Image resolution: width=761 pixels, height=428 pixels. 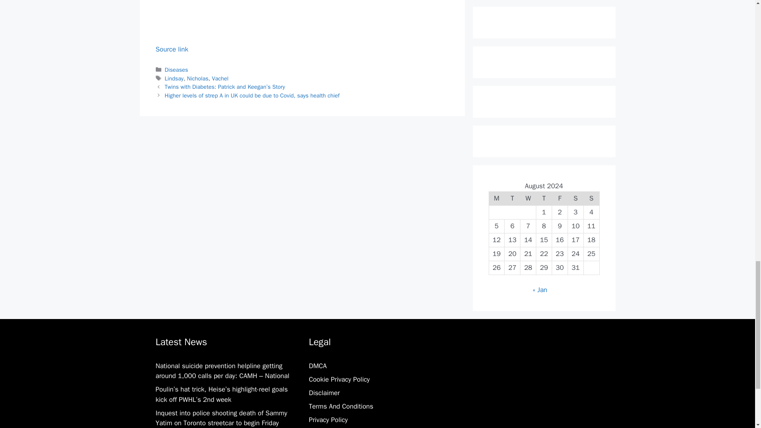 What do you see at coordinates (220, 78) in the screenshot?
I see `Vachel` at bounding box center [220, 78].